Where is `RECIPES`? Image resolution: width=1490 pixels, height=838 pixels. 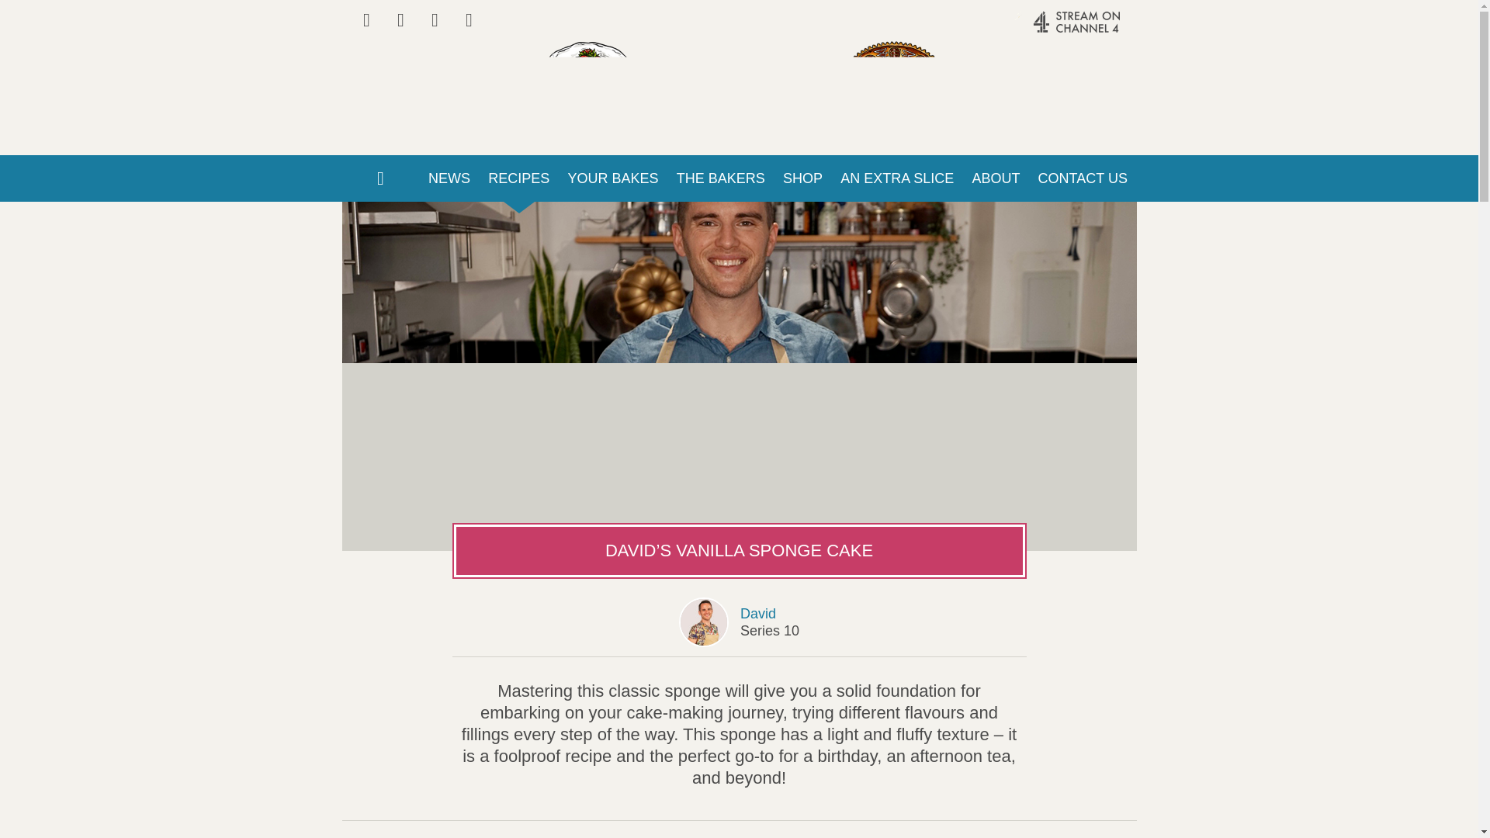
RECIPES is located at coordinates (519, 178).